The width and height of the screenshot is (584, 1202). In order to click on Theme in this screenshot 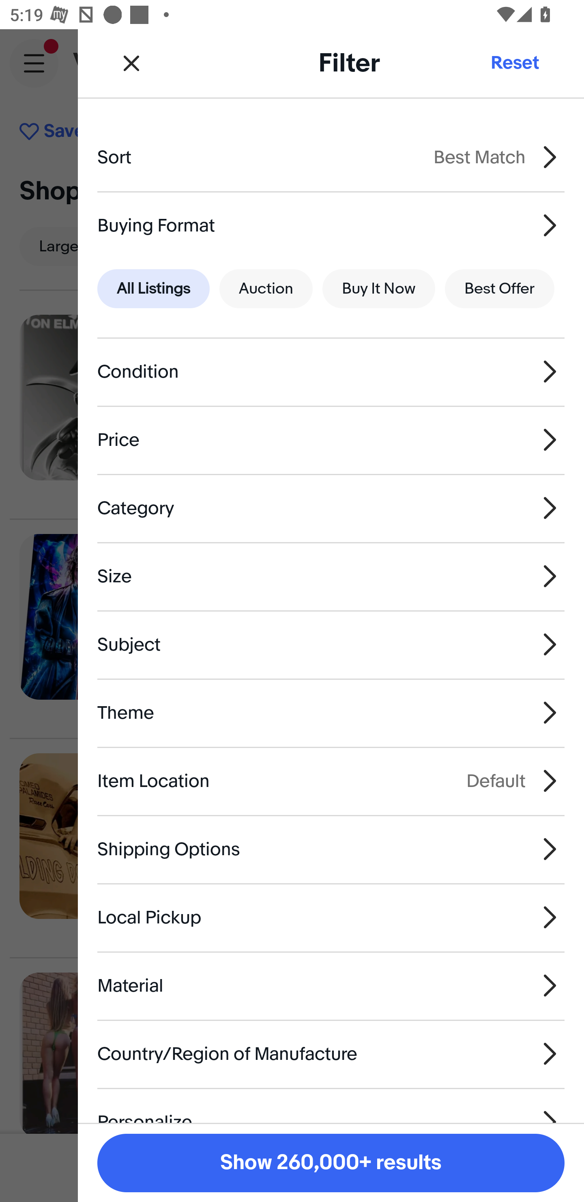, I will do `click(331, 713)`.